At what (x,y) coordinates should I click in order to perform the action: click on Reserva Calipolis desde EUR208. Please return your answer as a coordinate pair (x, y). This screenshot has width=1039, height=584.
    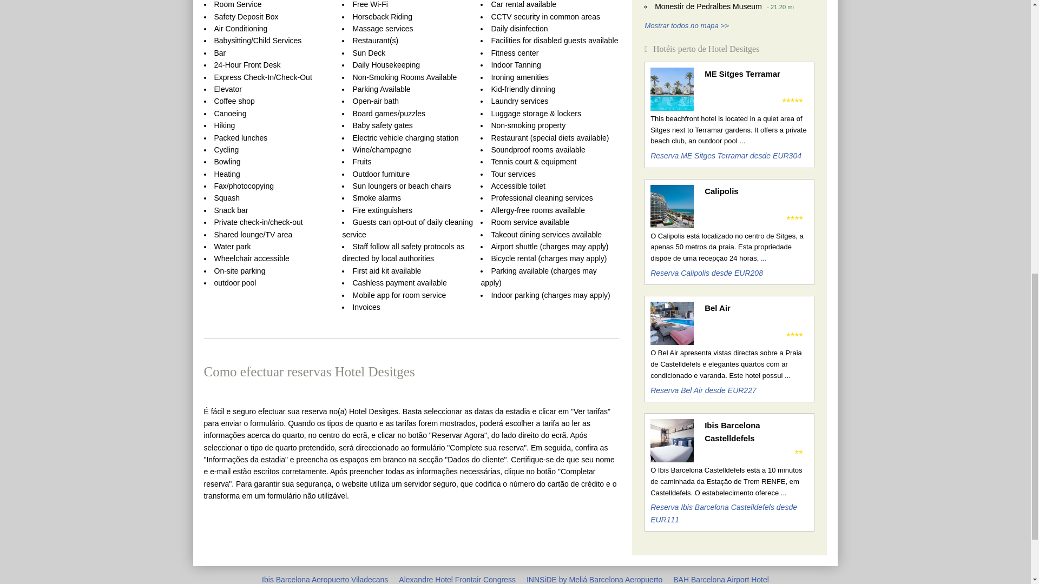
    Looking at the image, I should click on (706, 273).